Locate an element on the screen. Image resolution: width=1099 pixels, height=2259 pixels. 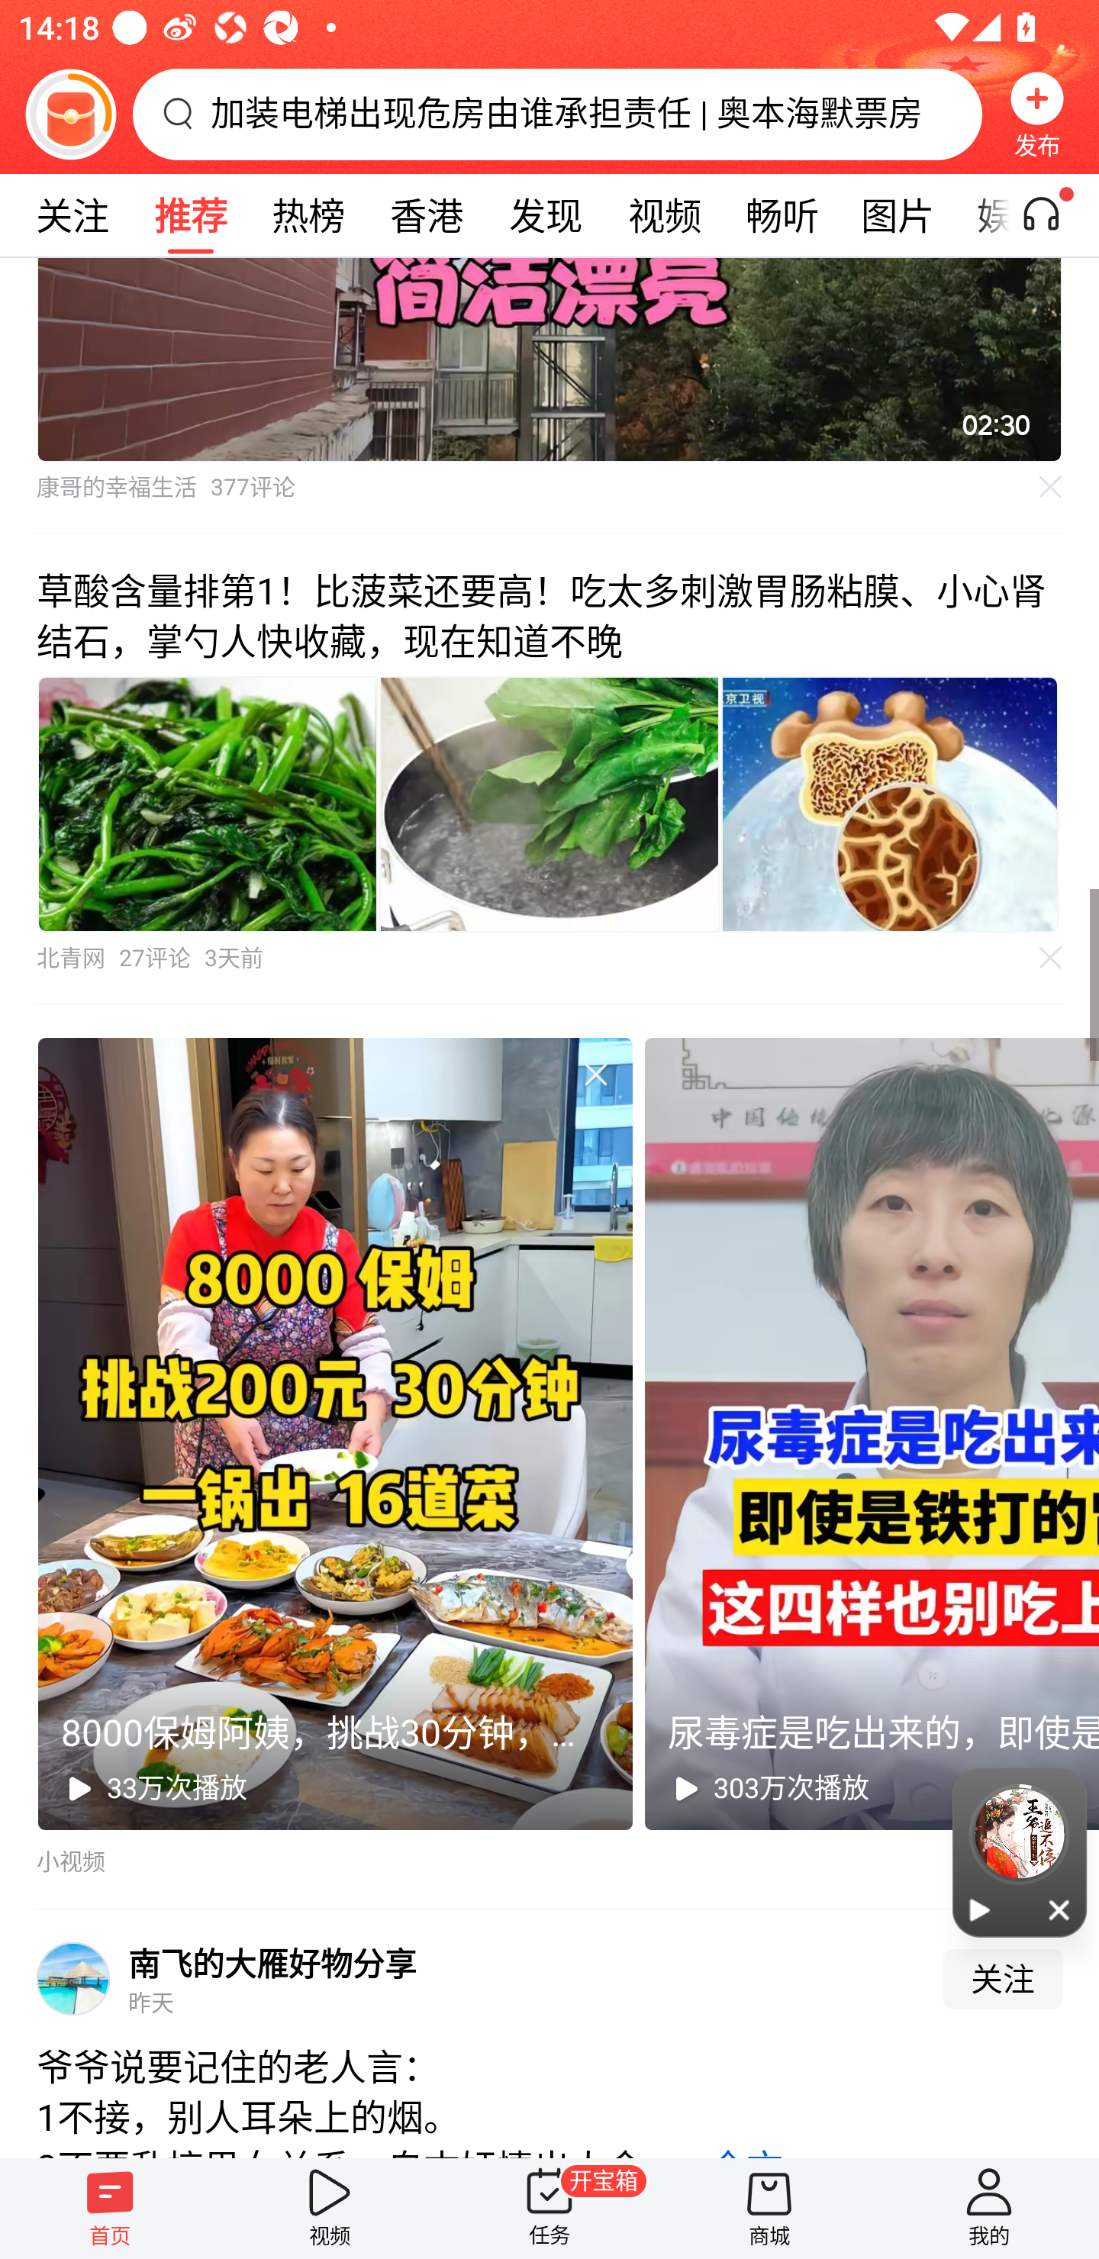
推荐 is located at coordinates (190, 215).